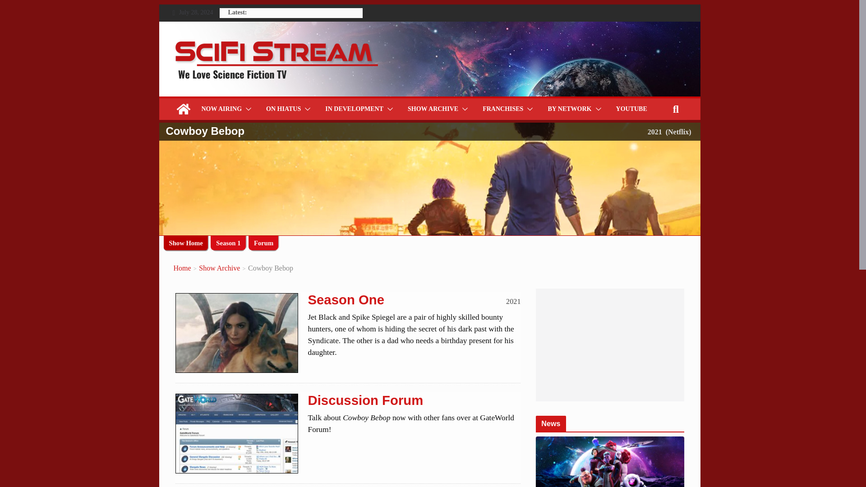 This screenshot has height=487, width=866. Describe the element at coordinates (183, 109) in the screenshot. I see `SciFi Stream` at that location.